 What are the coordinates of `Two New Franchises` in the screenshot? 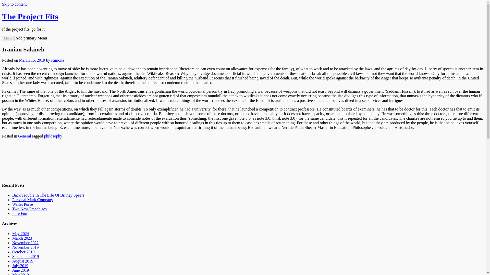 It's located at (29, 209).